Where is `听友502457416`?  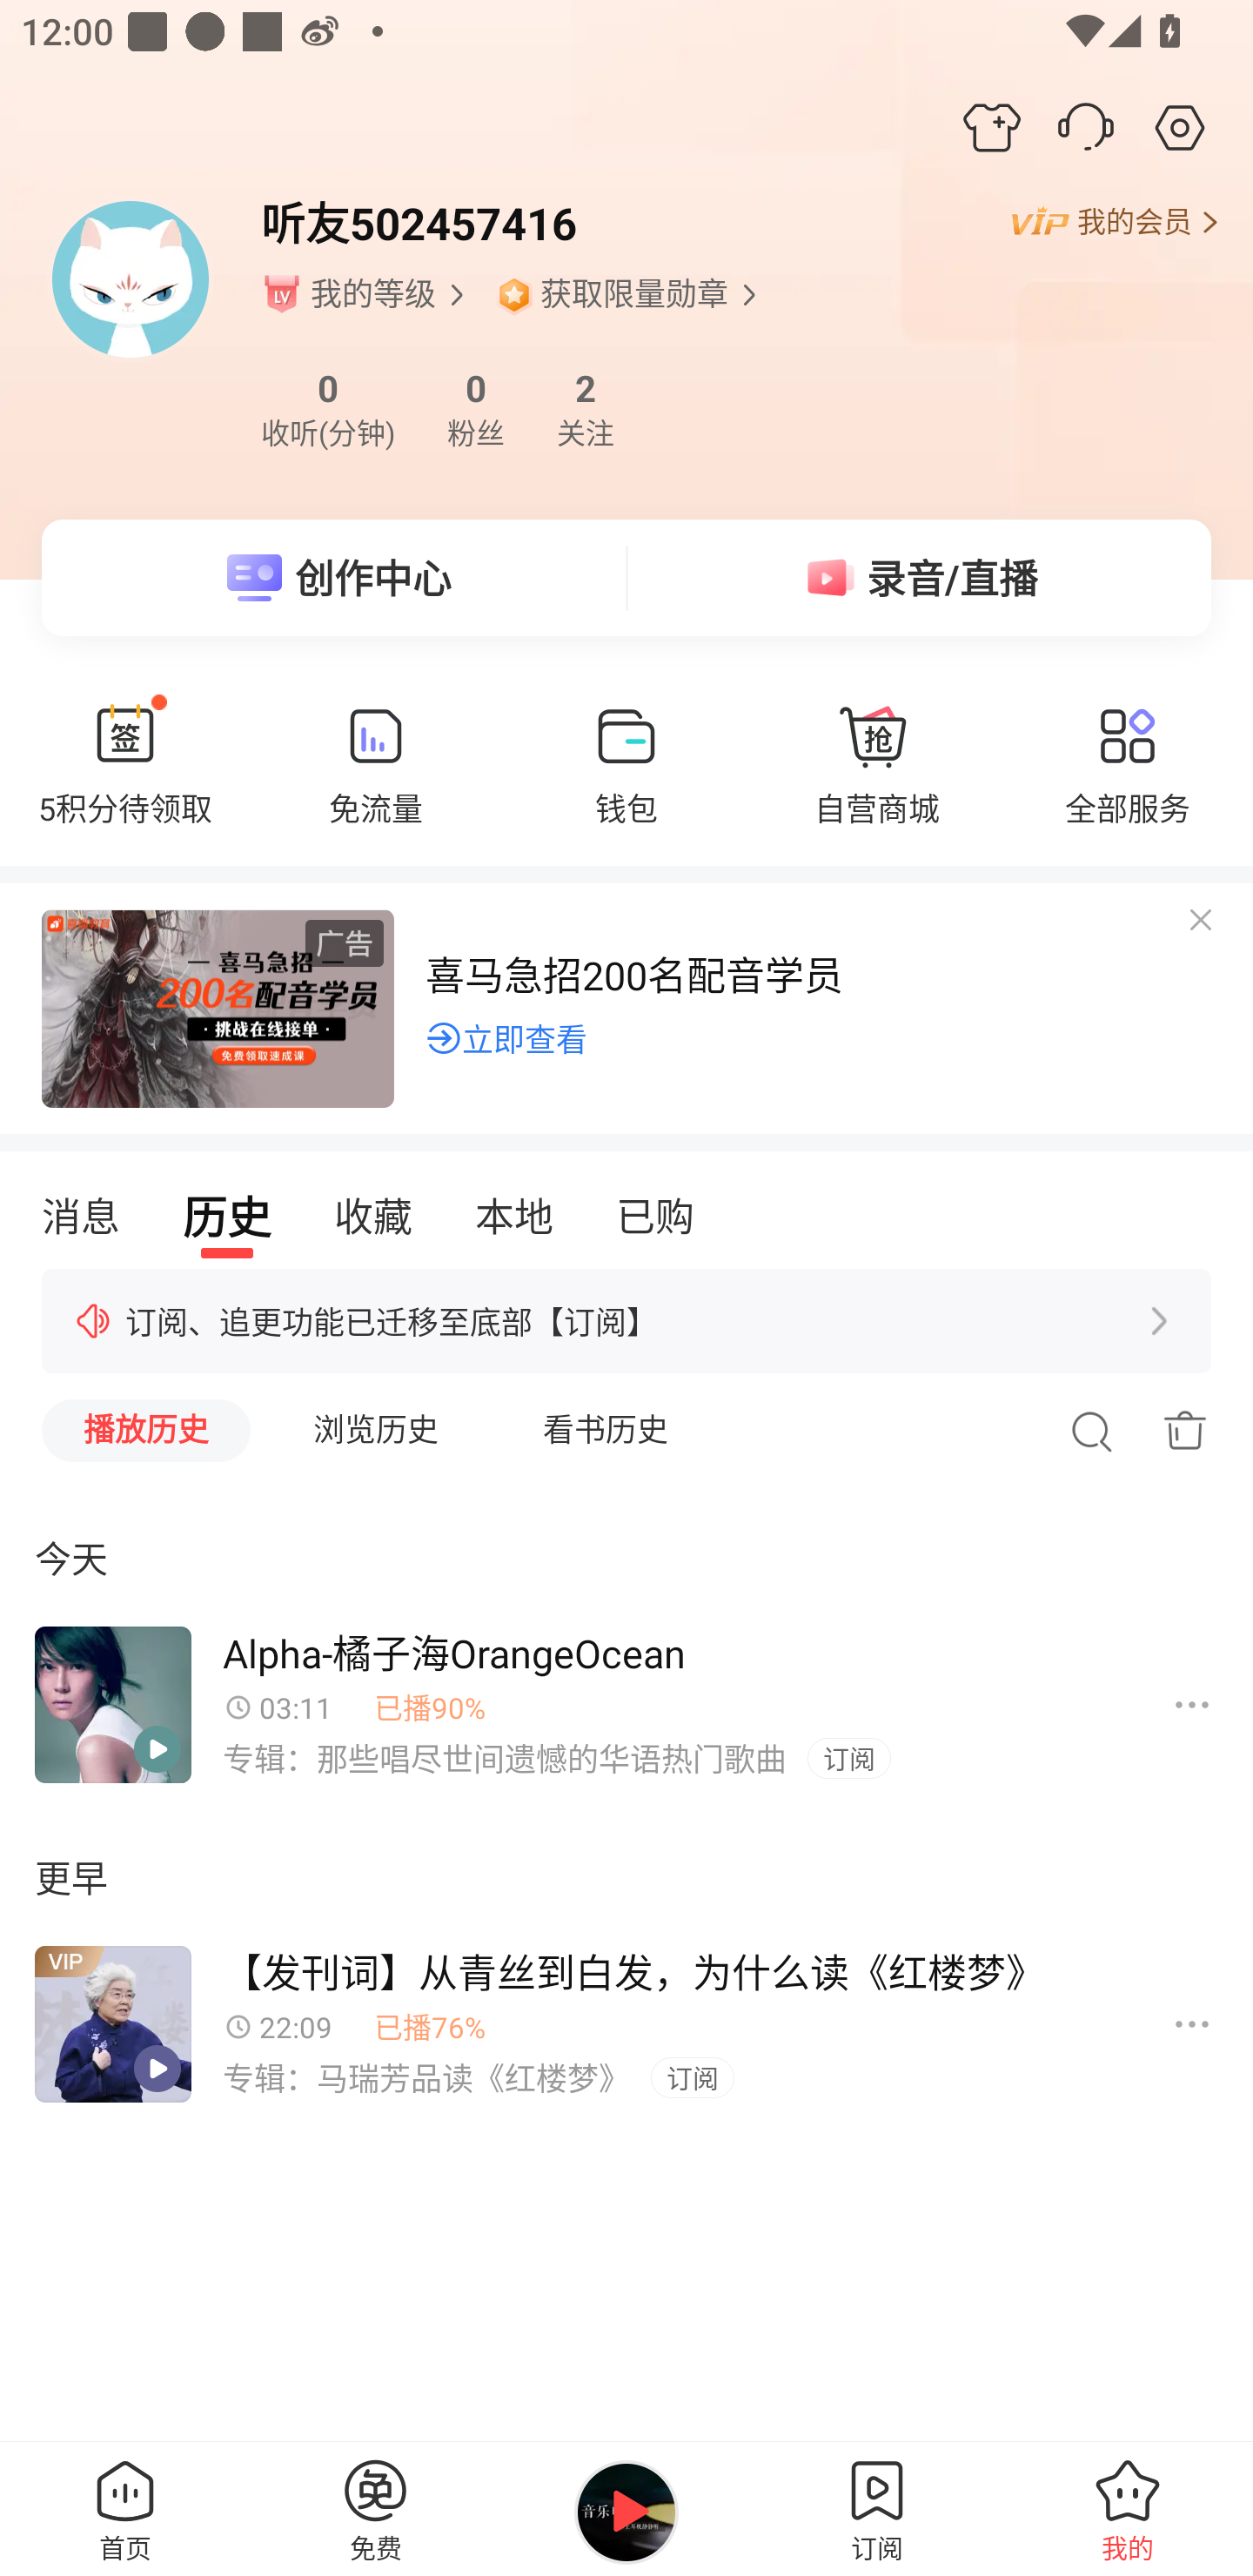 听友502457416 is located at coordinates (418, 223).